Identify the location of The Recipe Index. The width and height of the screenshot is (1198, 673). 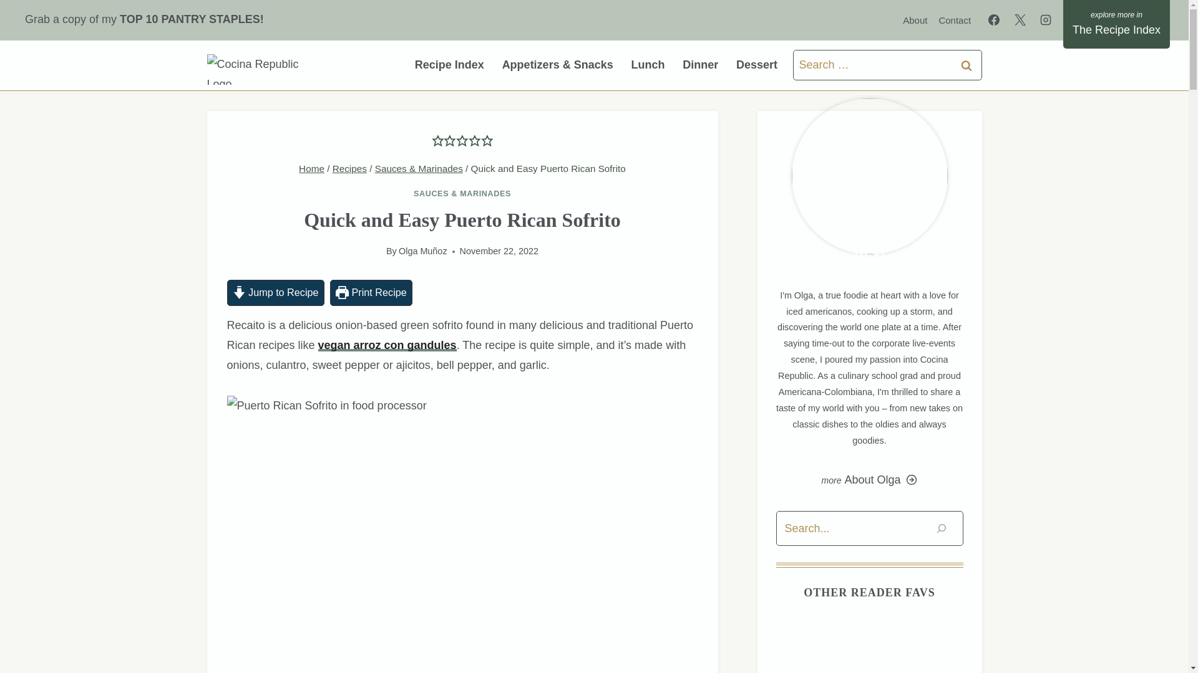
(1117, 24).